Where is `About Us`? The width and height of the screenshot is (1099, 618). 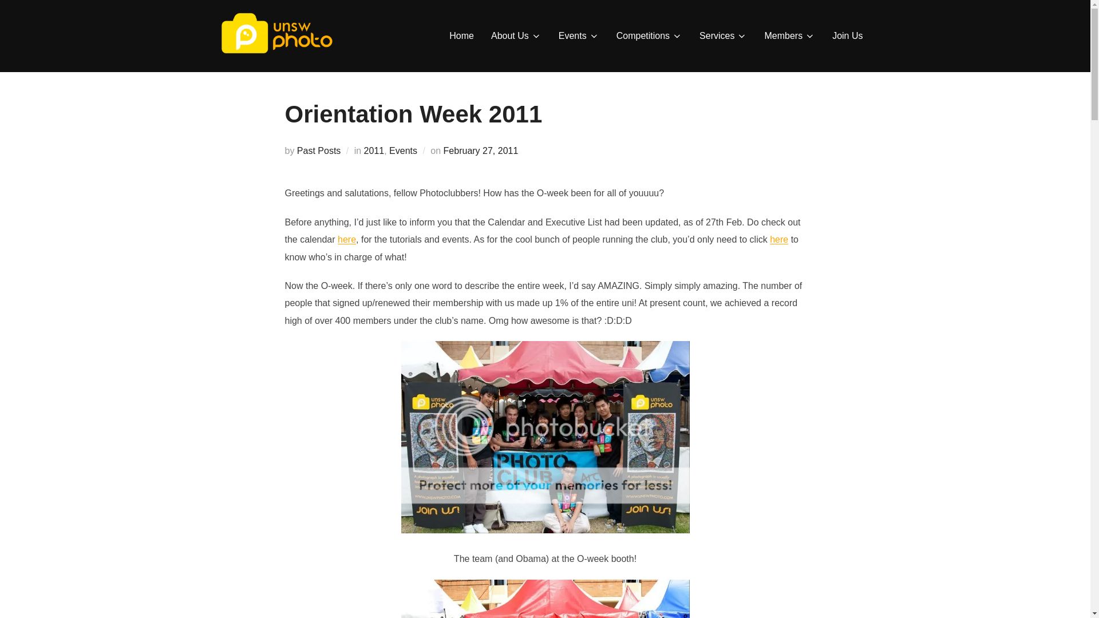 About Us is located at coordinates (516, 36).